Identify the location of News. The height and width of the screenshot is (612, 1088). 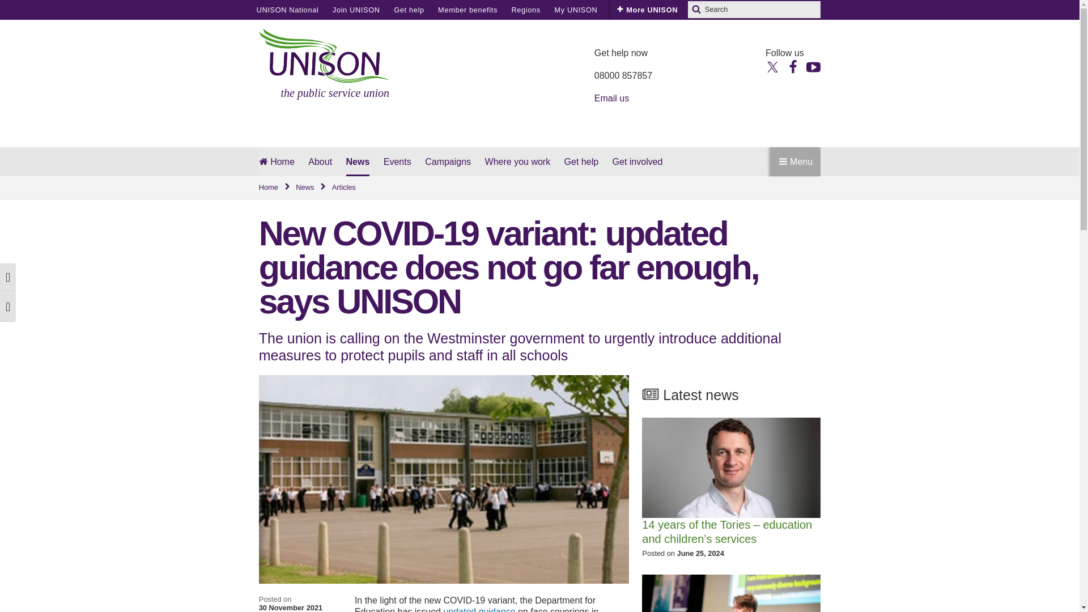
(312, 188).